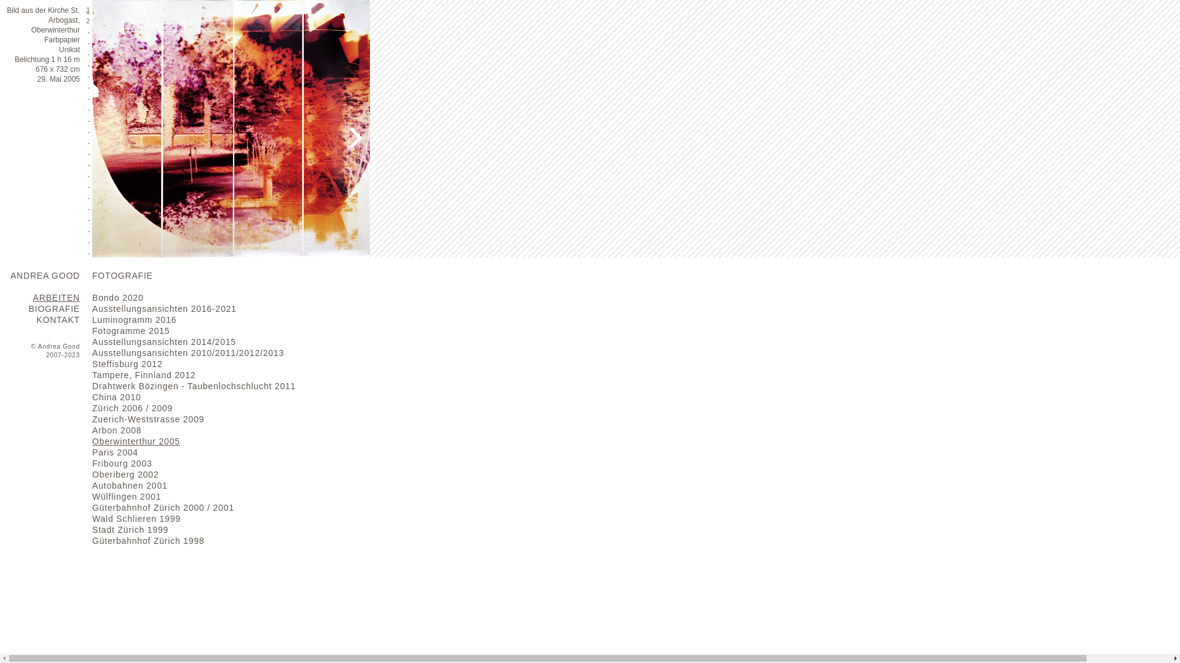  I want to click on Tampere, Finnland 2012, so click(144, 375).